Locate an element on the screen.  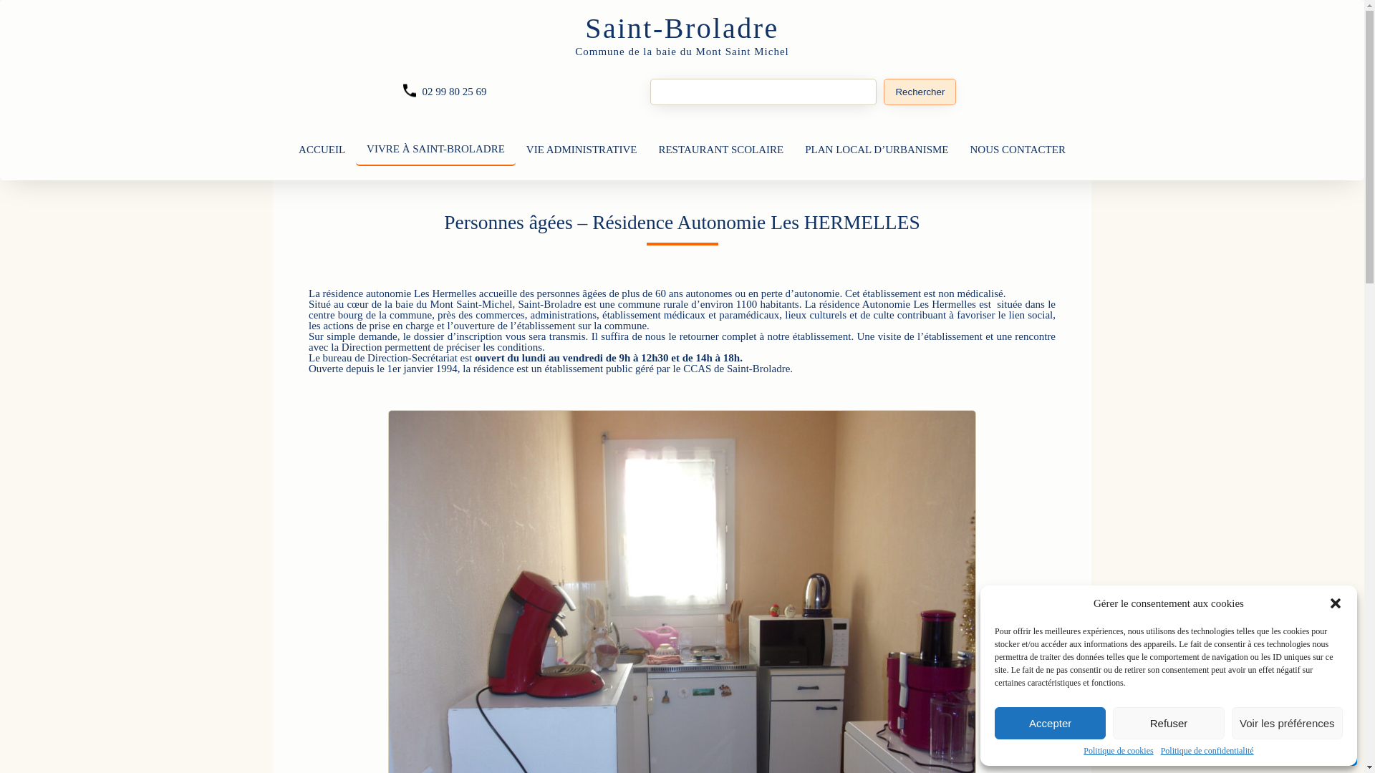
02 99 80 25 69 is located at coordinates (455, 92).